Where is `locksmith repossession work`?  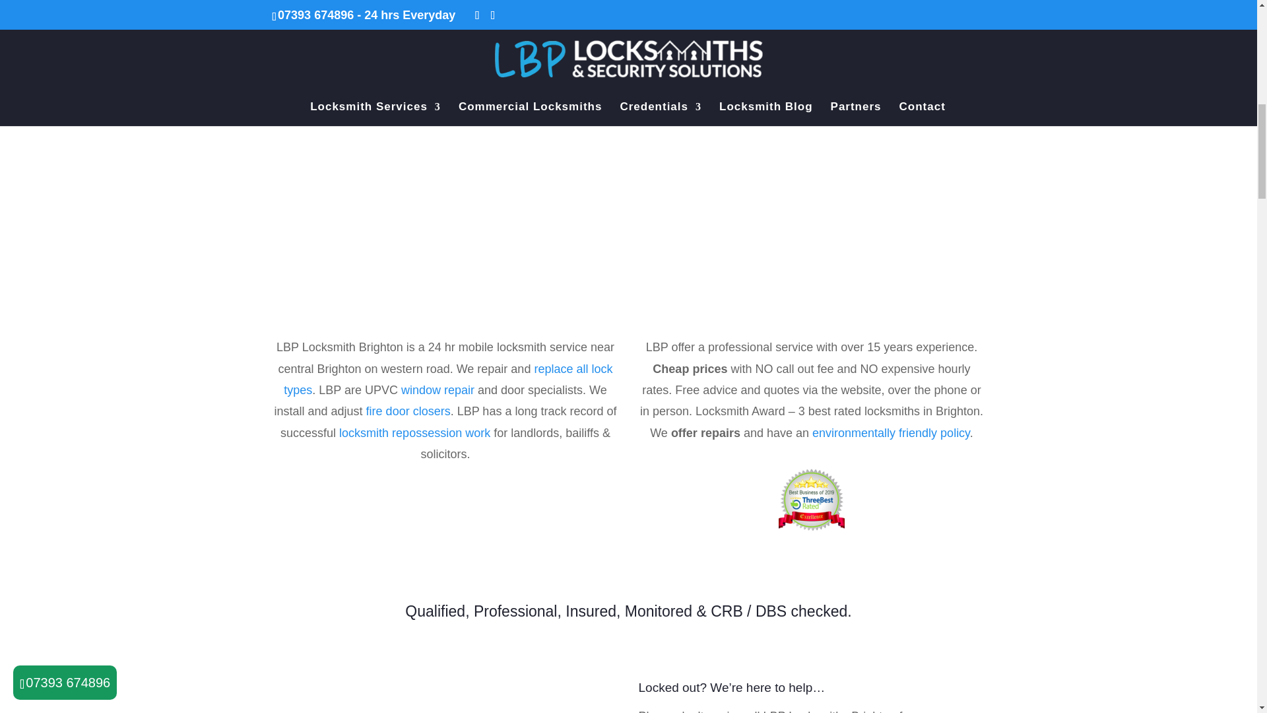
locksmith repossession work is located at coordinates (414, 433).